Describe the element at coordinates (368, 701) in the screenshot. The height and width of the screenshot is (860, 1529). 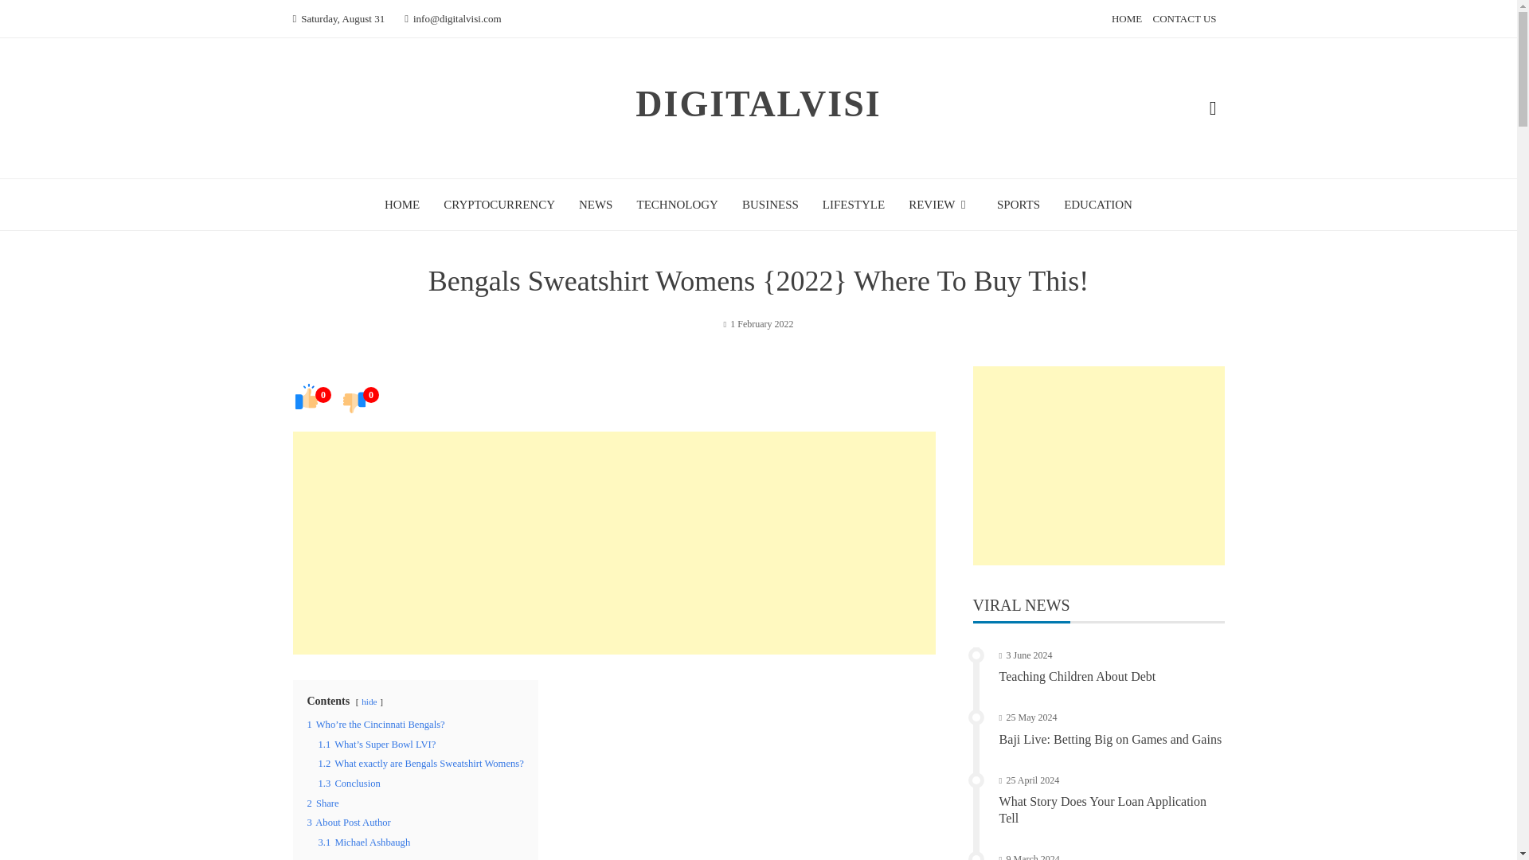
I see `hide` at that location.